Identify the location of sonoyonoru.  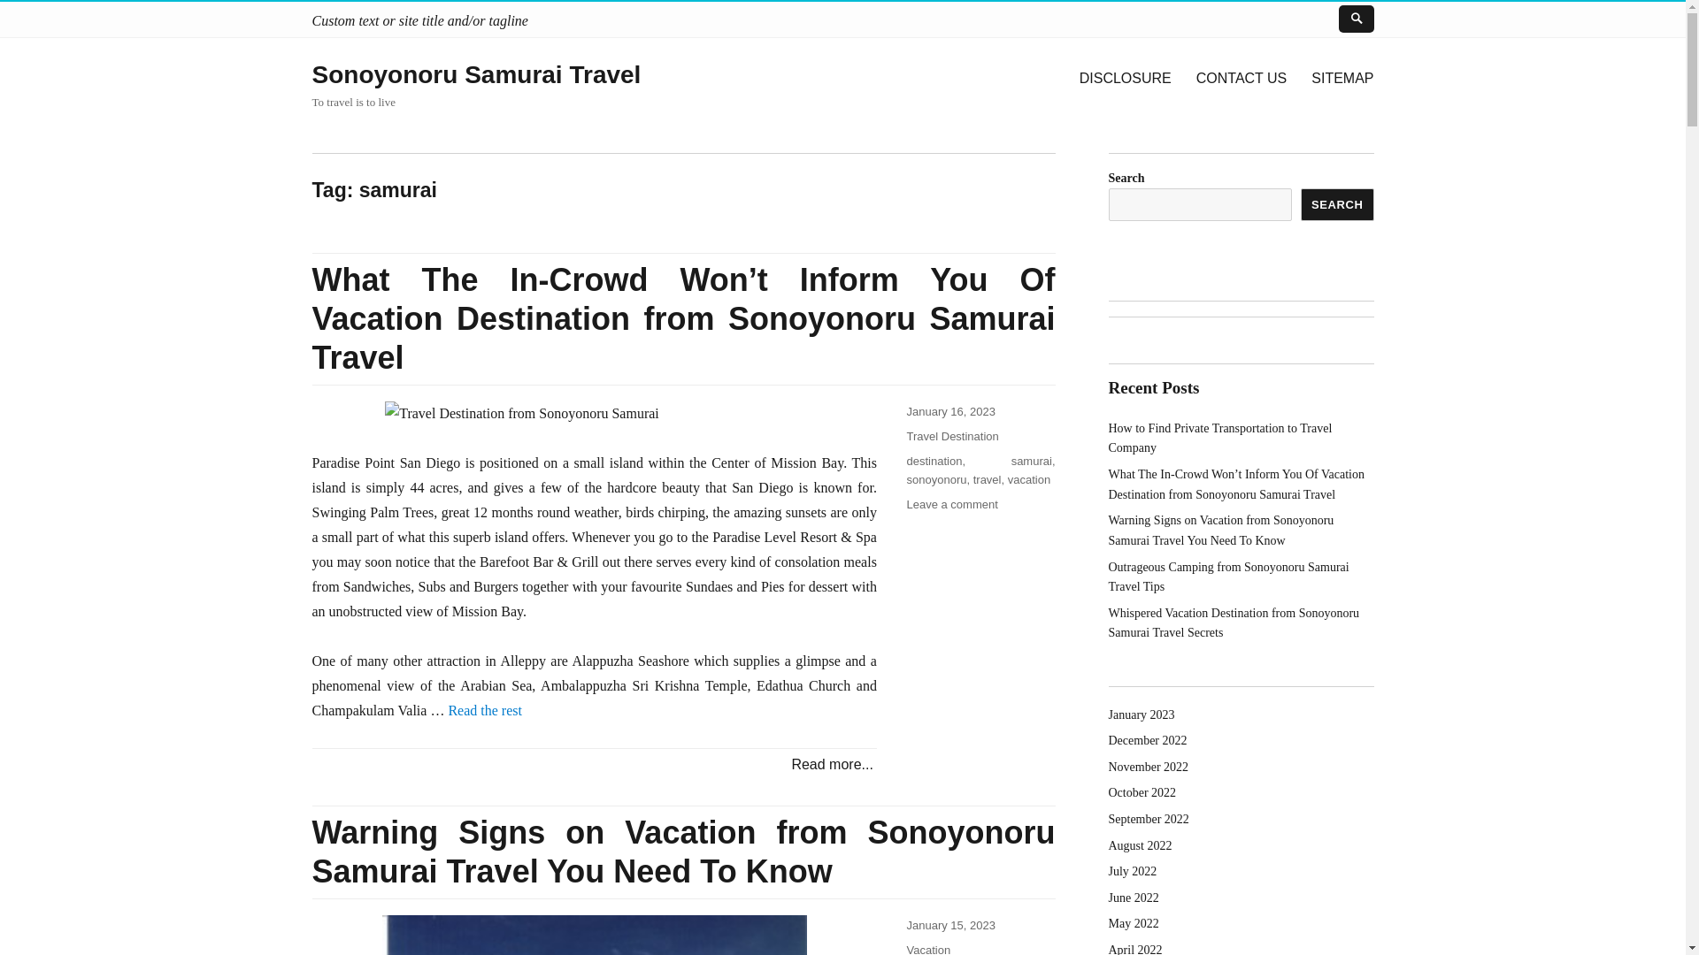
(936, 479).